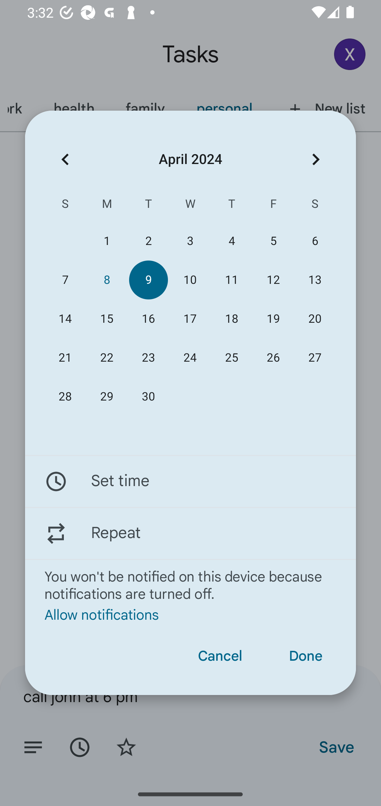 Image resolution: width=381 pixels, height=806 pixels. What do you see at coordinates (190, 241) in the screenshot?
I see `3 03 April 2024` at bounding box center [190, 241].